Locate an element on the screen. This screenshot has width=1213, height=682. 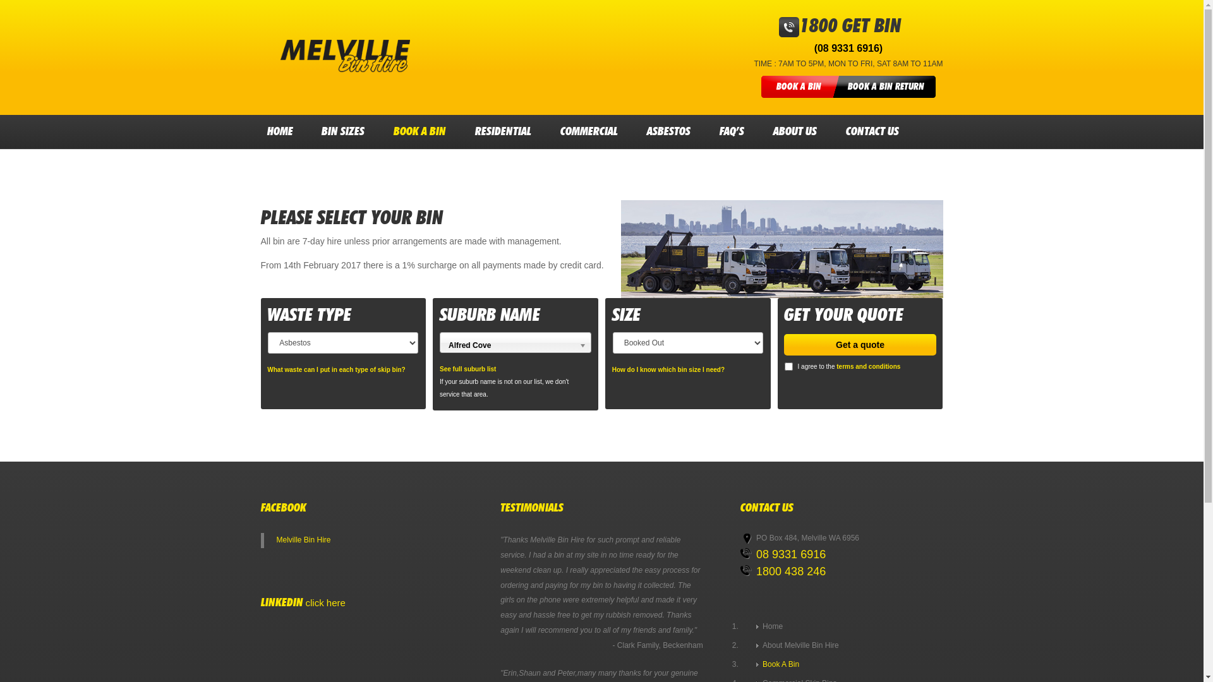
How do I know which bin size I need? is located at coordinates (668, 370).